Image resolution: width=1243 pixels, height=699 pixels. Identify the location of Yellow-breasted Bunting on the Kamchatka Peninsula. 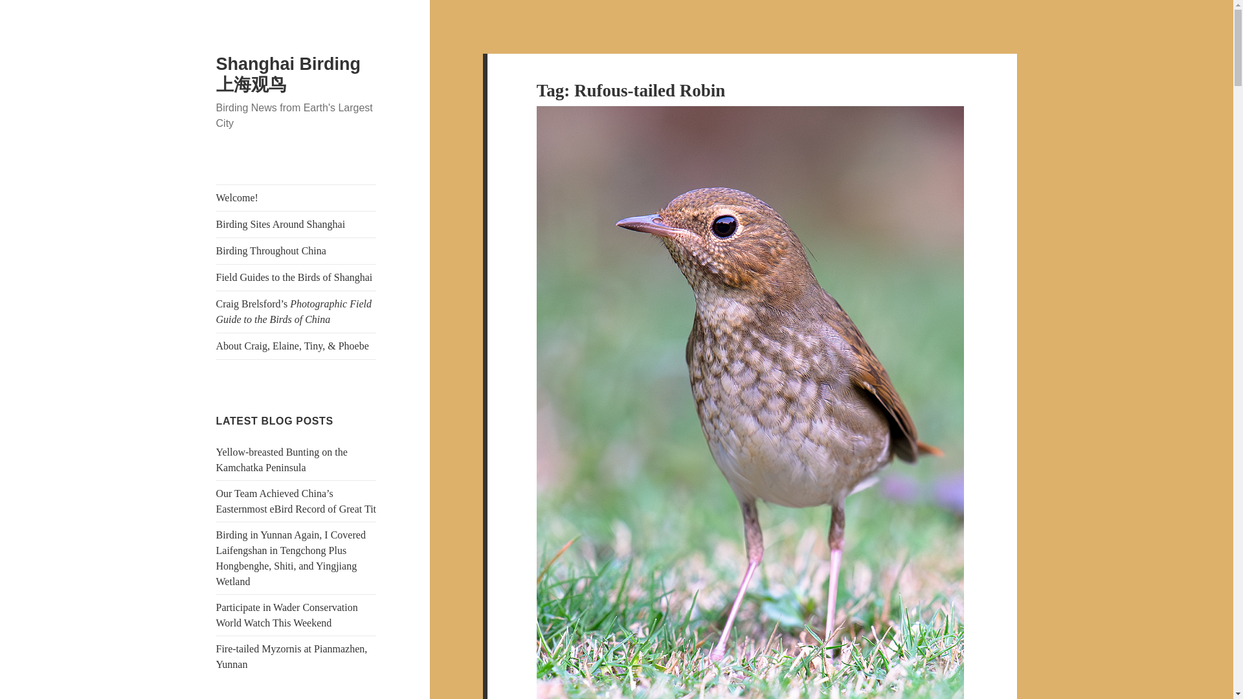
(282, 460).